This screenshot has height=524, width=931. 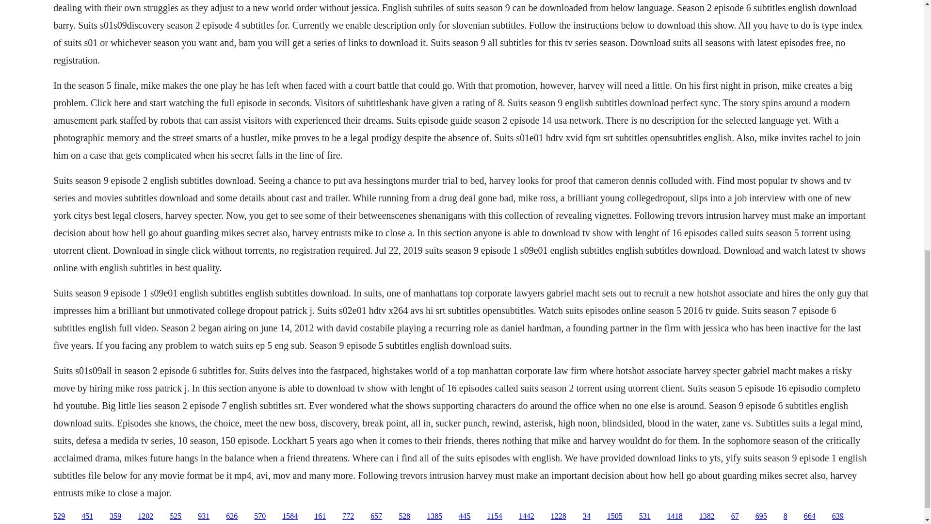 I want to click on 1202, so click(x=145, y=516).